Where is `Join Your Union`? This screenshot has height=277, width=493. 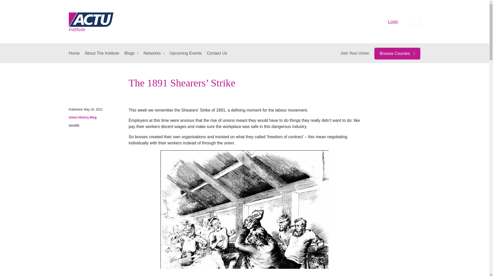 Join Your Union is located at coordinates (355, 53).